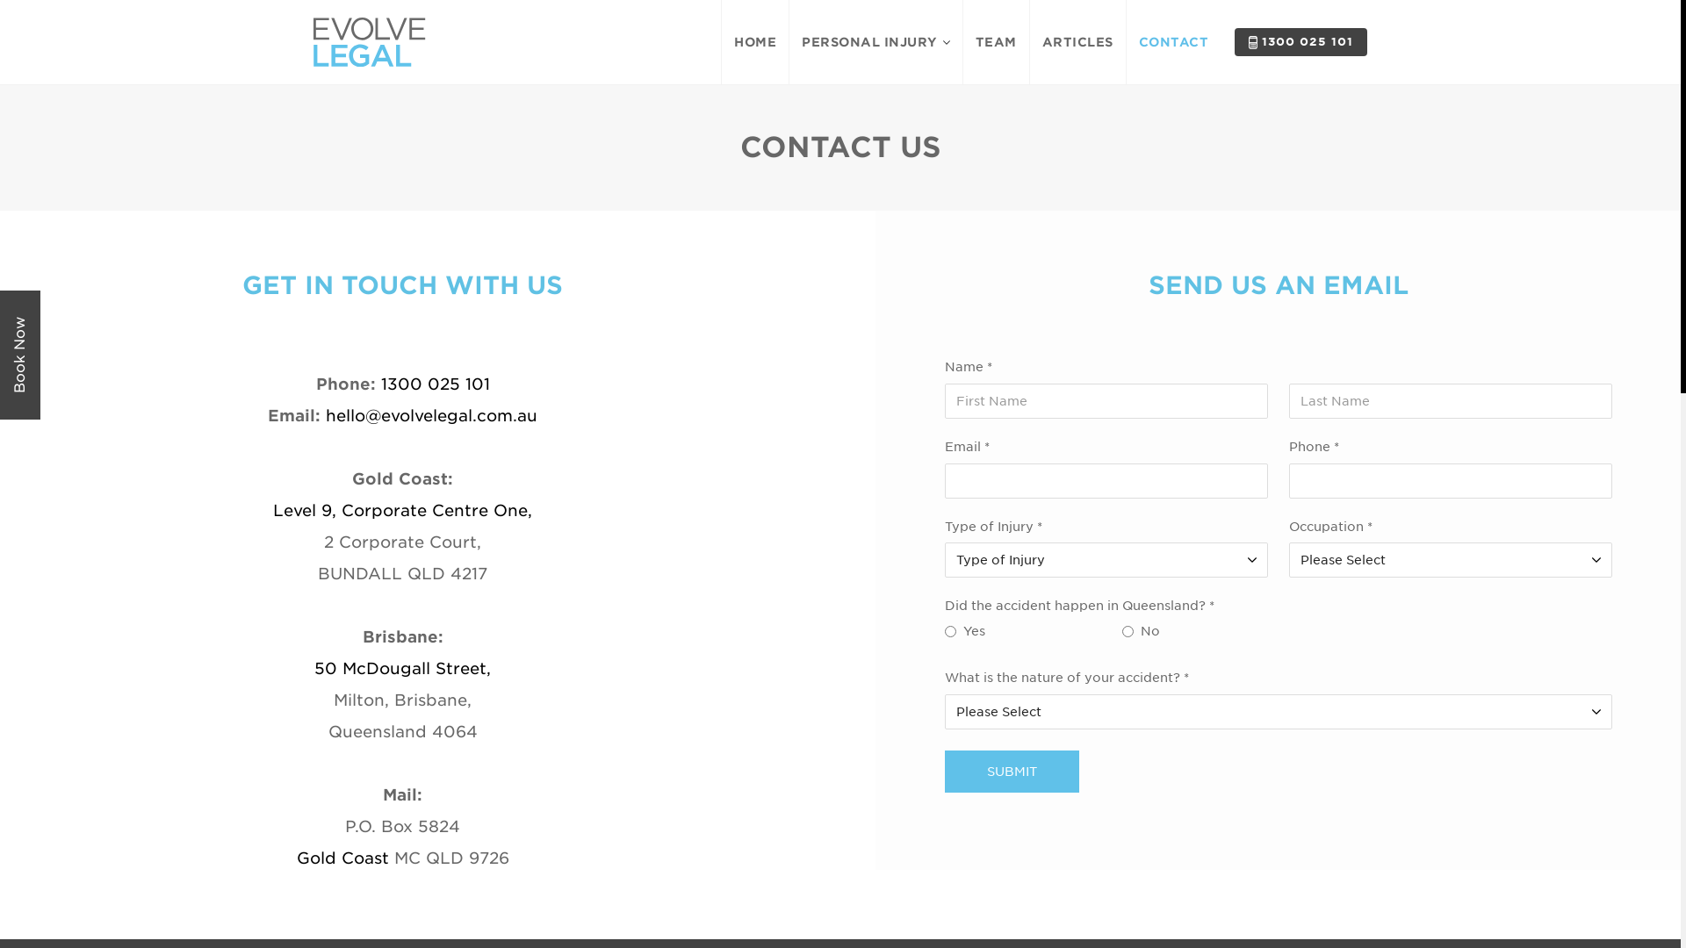 This screenshot has width=1686, height=948. Describe the element at coordinates (875, 42) in the screenshot. I see `PERSONAL INJURY` at that location.